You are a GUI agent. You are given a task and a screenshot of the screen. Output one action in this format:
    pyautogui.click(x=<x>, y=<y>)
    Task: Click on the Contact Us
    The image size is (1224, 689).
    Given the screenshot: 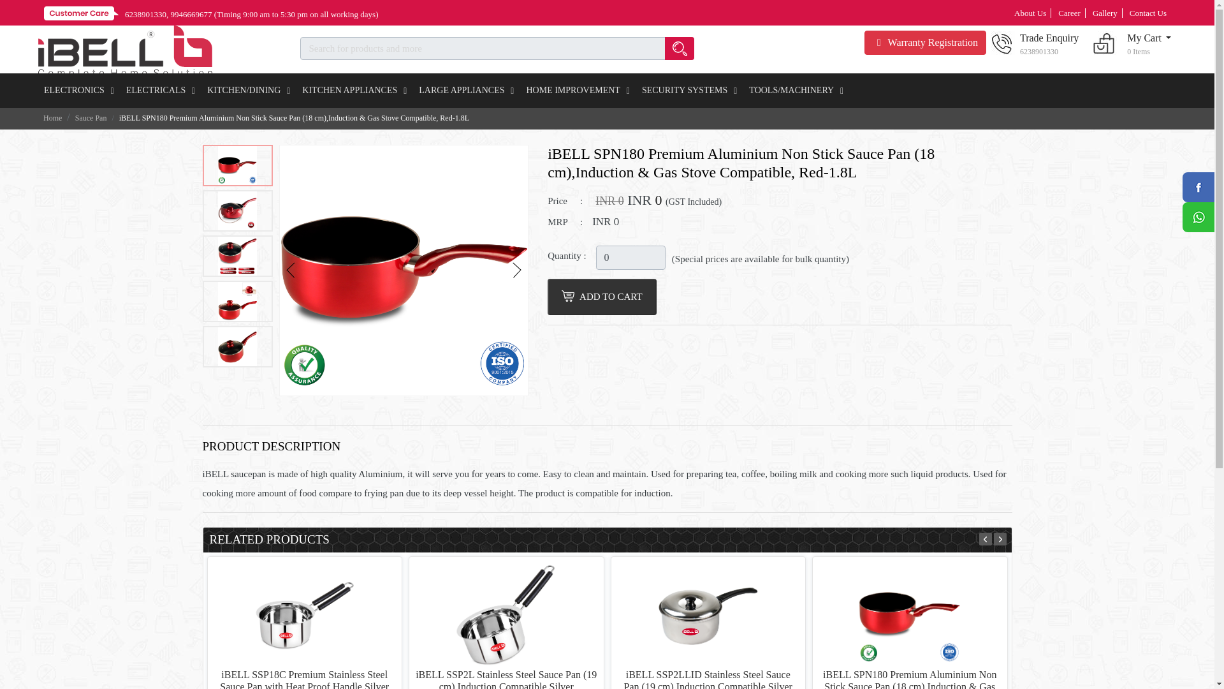 What is the action you would take?
    pyautogui.click(x=1147, y=13)
    